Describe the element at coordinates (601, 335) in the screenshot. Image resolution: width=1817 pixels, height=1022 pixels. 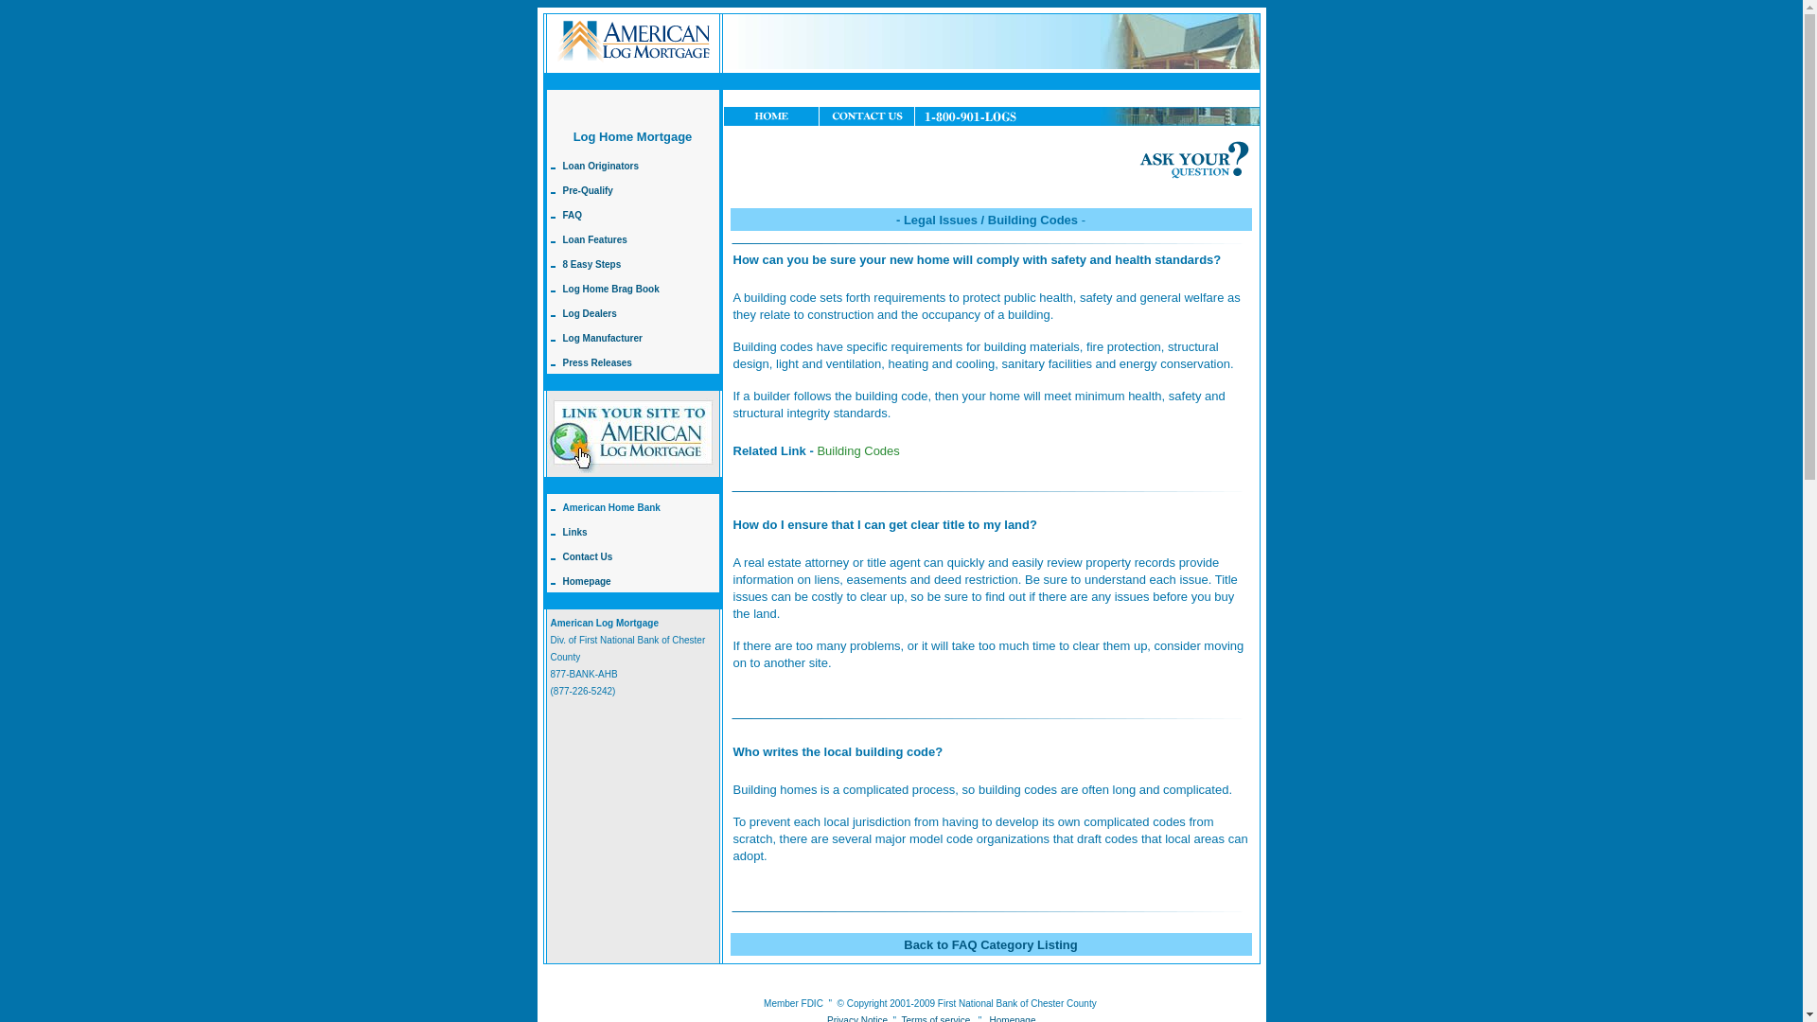
I see `Log Manufacturer` at that location.